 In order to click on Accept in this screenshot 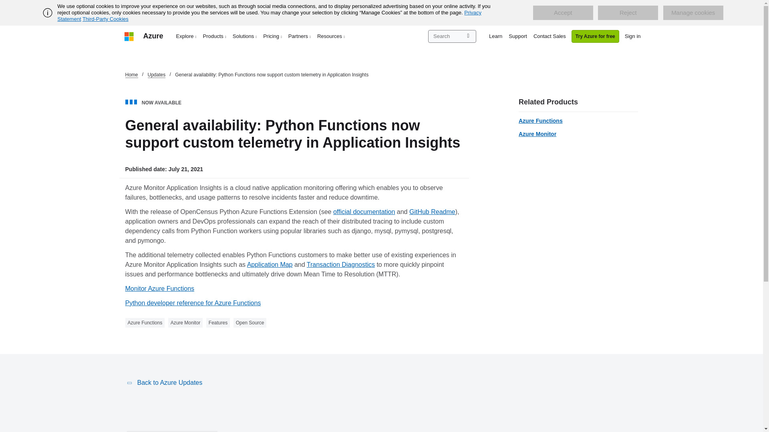, I will do `click(563, 13)`.